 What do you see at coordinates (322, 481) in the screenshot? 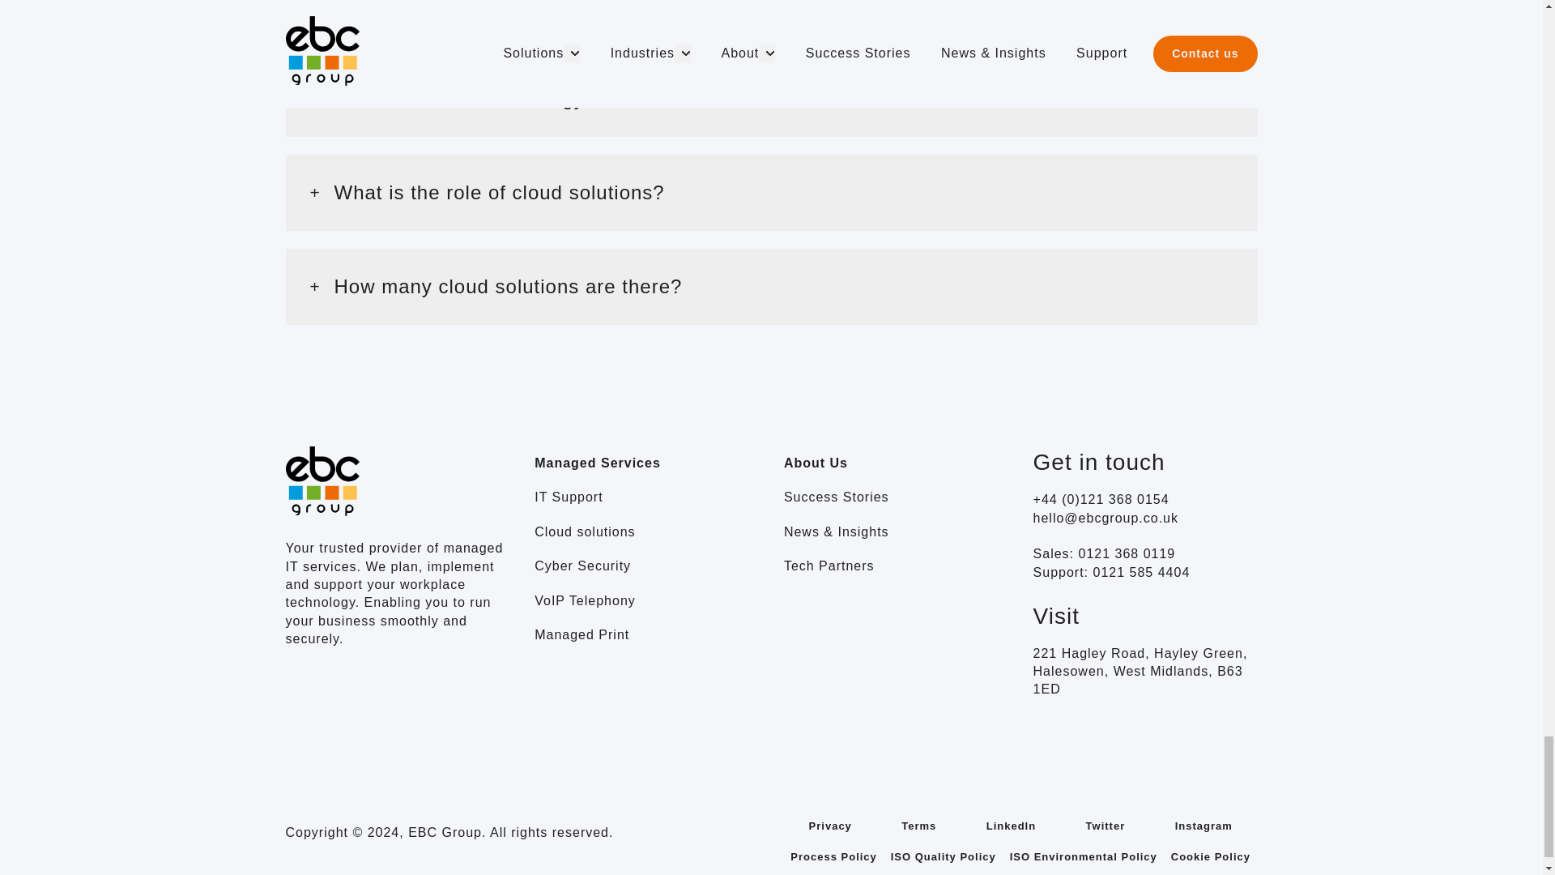
I see `EBC Group` at bounding box center [322, 481].